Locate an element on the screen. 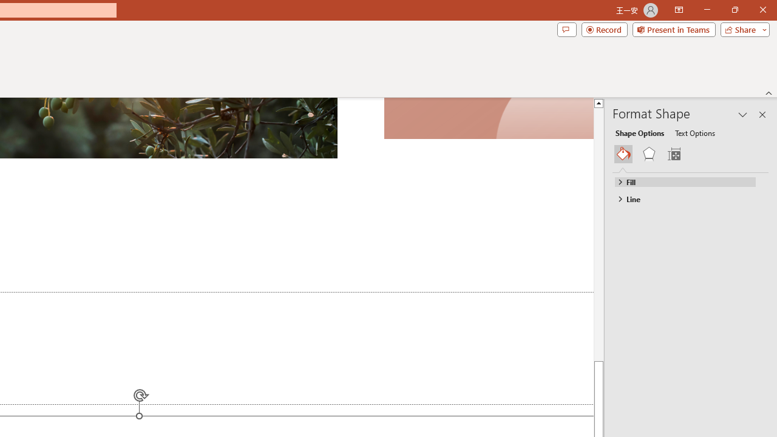 The height and width of the screenshot is (437, 777). Fill is located at coordinates (685, 181).